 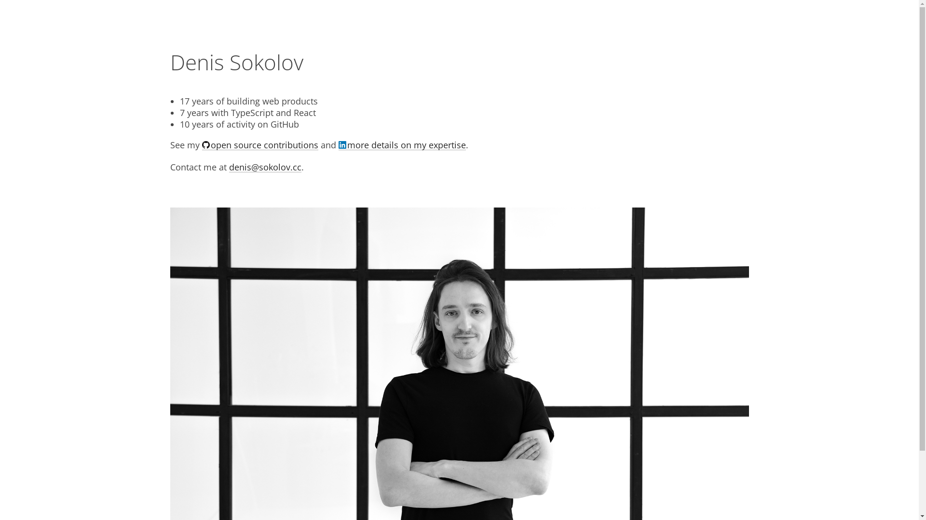 What do you see at coordinates (402, 147) in the screenshot?
I see `more details on my expertise` at bounding box center [402, 147].